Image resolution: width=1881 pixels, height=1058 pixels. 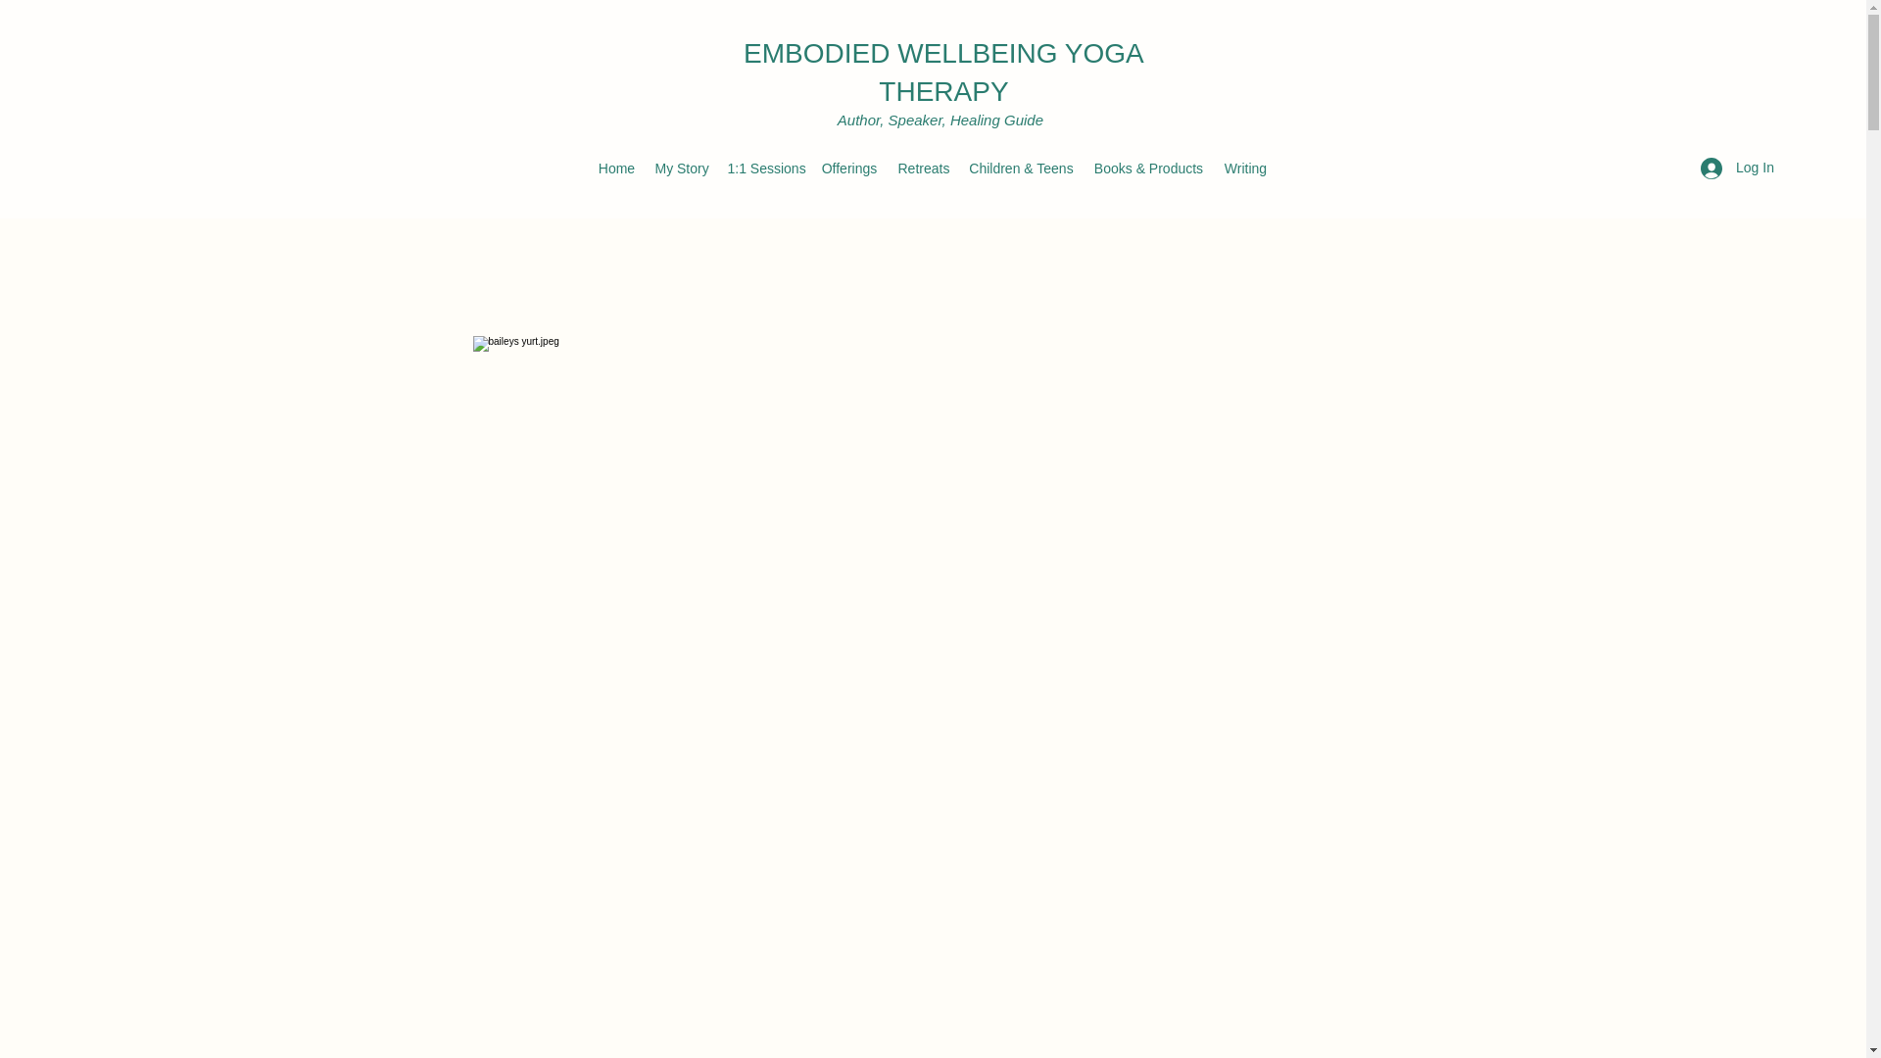 What do you see at coordinates (848, 168) in the screenshot?
I see `Offerings` at bounding box center [848, 168].